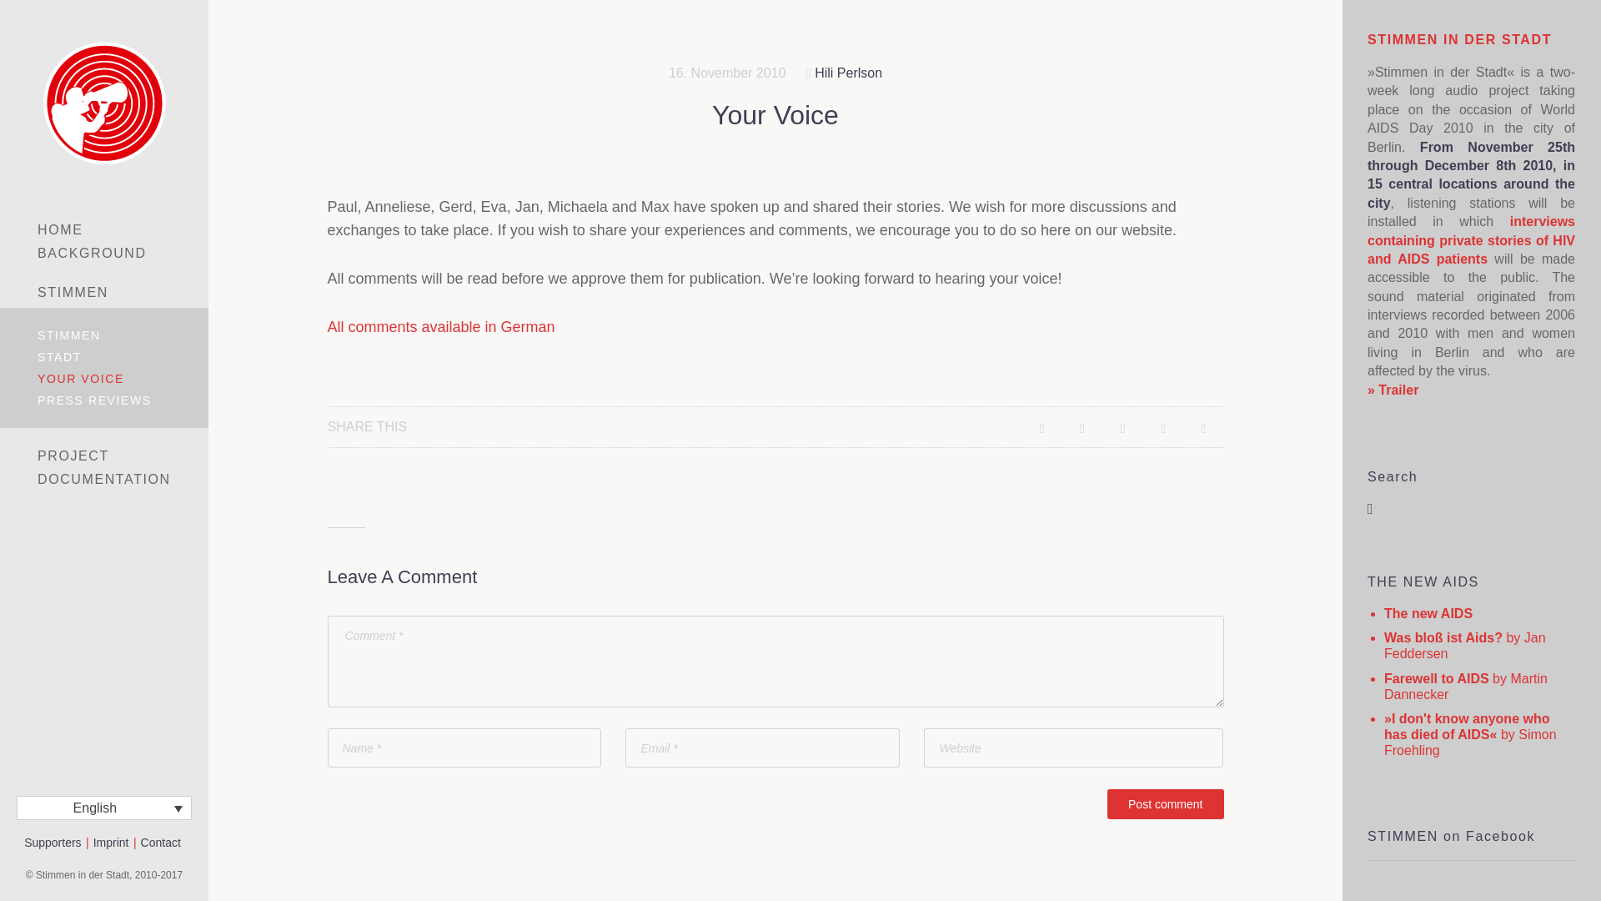 This screenshot has height=901, width=1601. I want to click on Hili Perlson, so click(848, 73).